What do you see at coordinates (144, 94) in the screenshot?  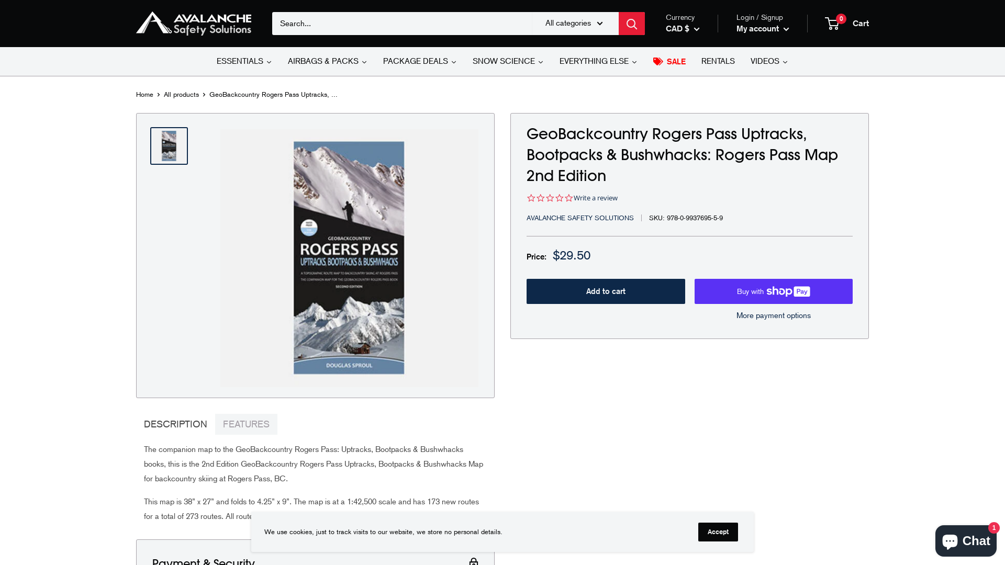 I see `Home` at bounding box center [144, 94].